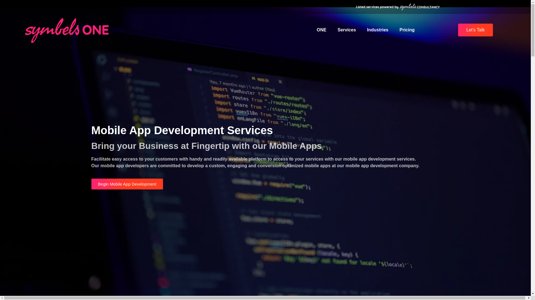 This screenshot has width=535, height=300. What do you see at coordinates (347, 30) in the screenshot?
I see `Services` at bounding box center [347, 30].